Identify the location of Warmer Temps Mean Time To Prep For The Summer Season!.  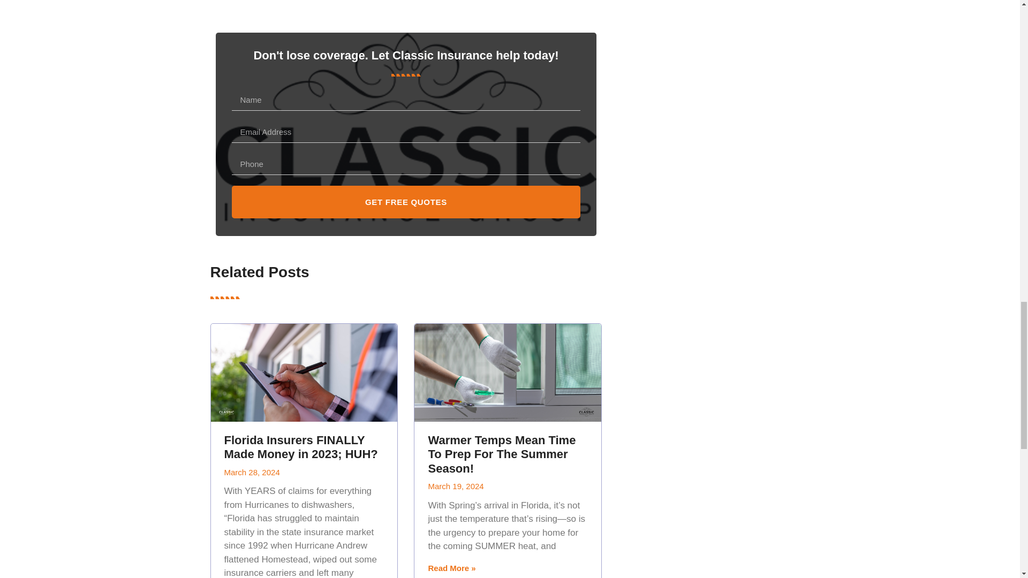
(501, 454).